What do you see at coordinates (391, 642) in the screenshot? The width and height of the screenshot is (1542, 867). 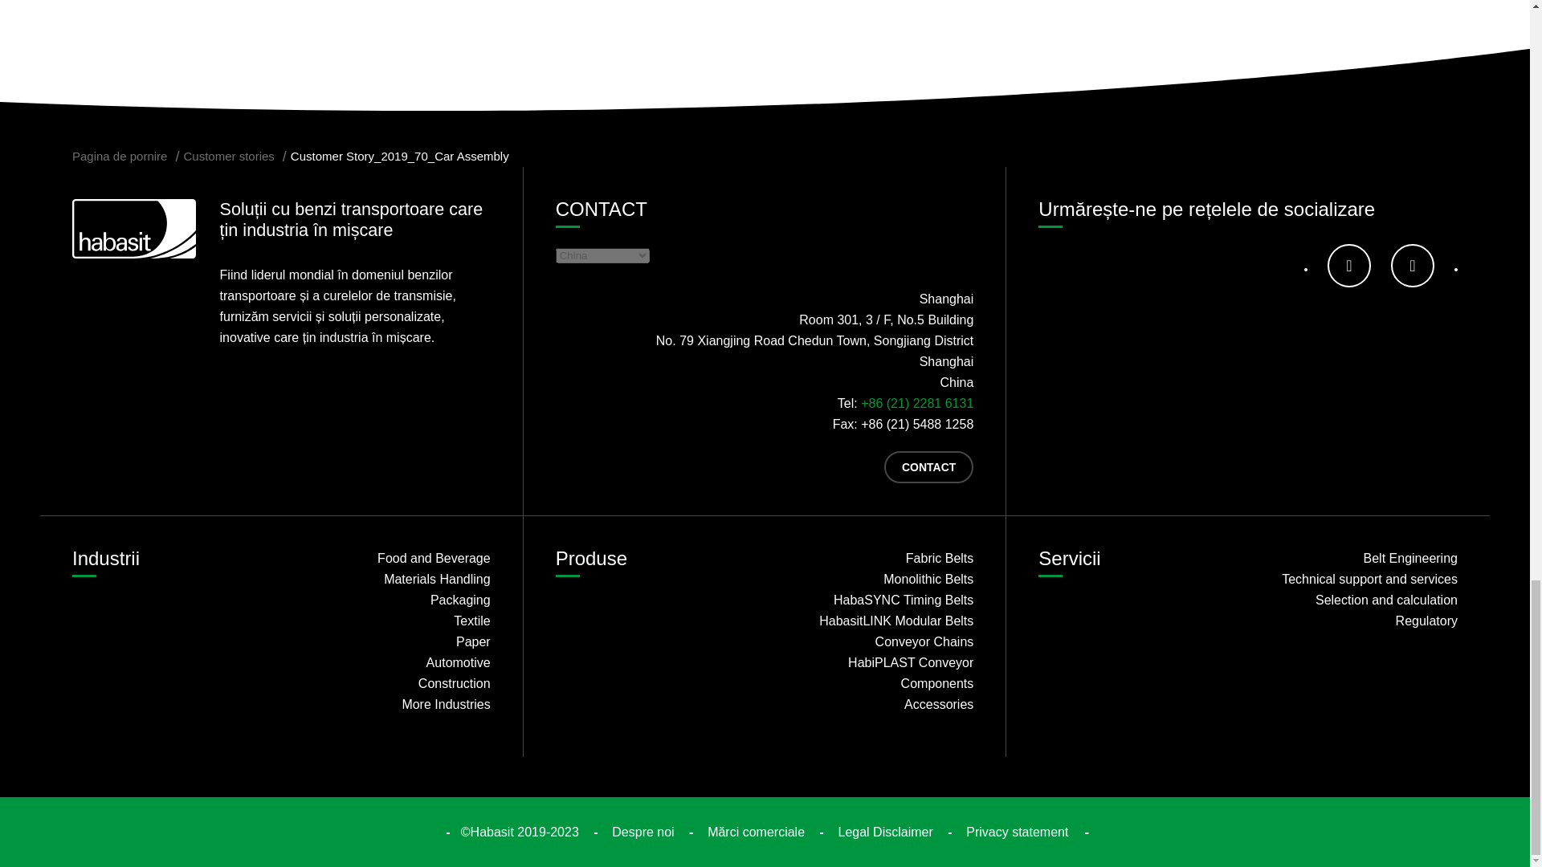 I see `Paper` at bounding box center [391, 642].